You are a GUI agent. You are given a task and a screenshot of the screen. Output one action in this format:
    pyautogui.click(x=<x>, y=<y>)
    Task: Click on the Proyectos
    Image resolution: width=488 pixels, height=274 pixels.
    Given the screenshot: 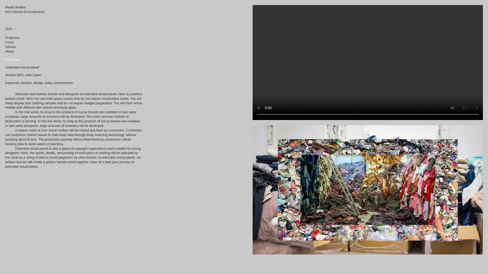 What is the action you would take?
    pyautogui.click(x=12, y=38)
    